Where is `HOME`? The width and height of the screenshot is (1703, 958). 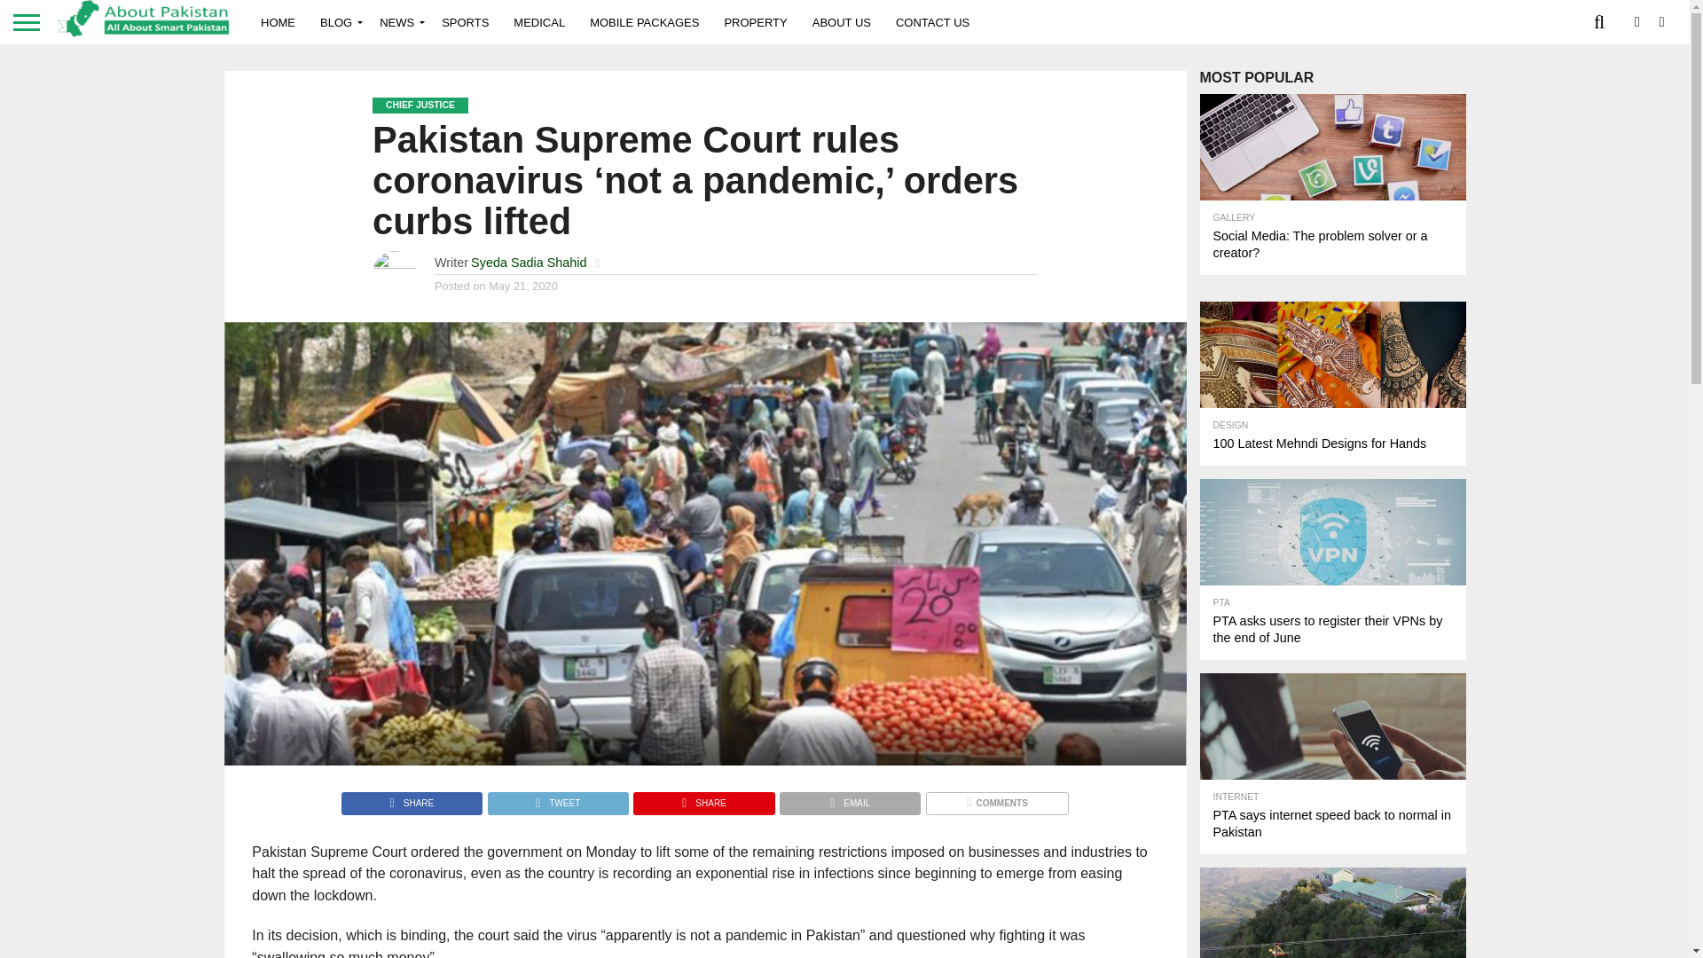 HOME is located at coordinates (279, 21).